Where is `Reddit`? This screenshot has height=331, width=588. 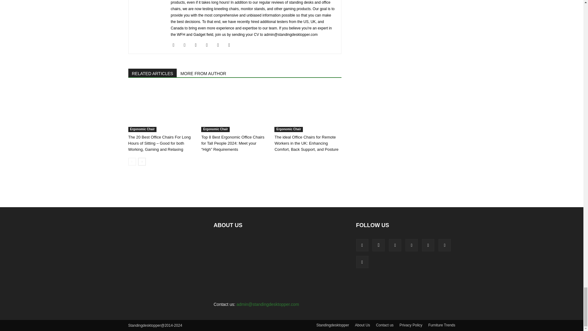
Reddit is located at coordinates (220, 45).